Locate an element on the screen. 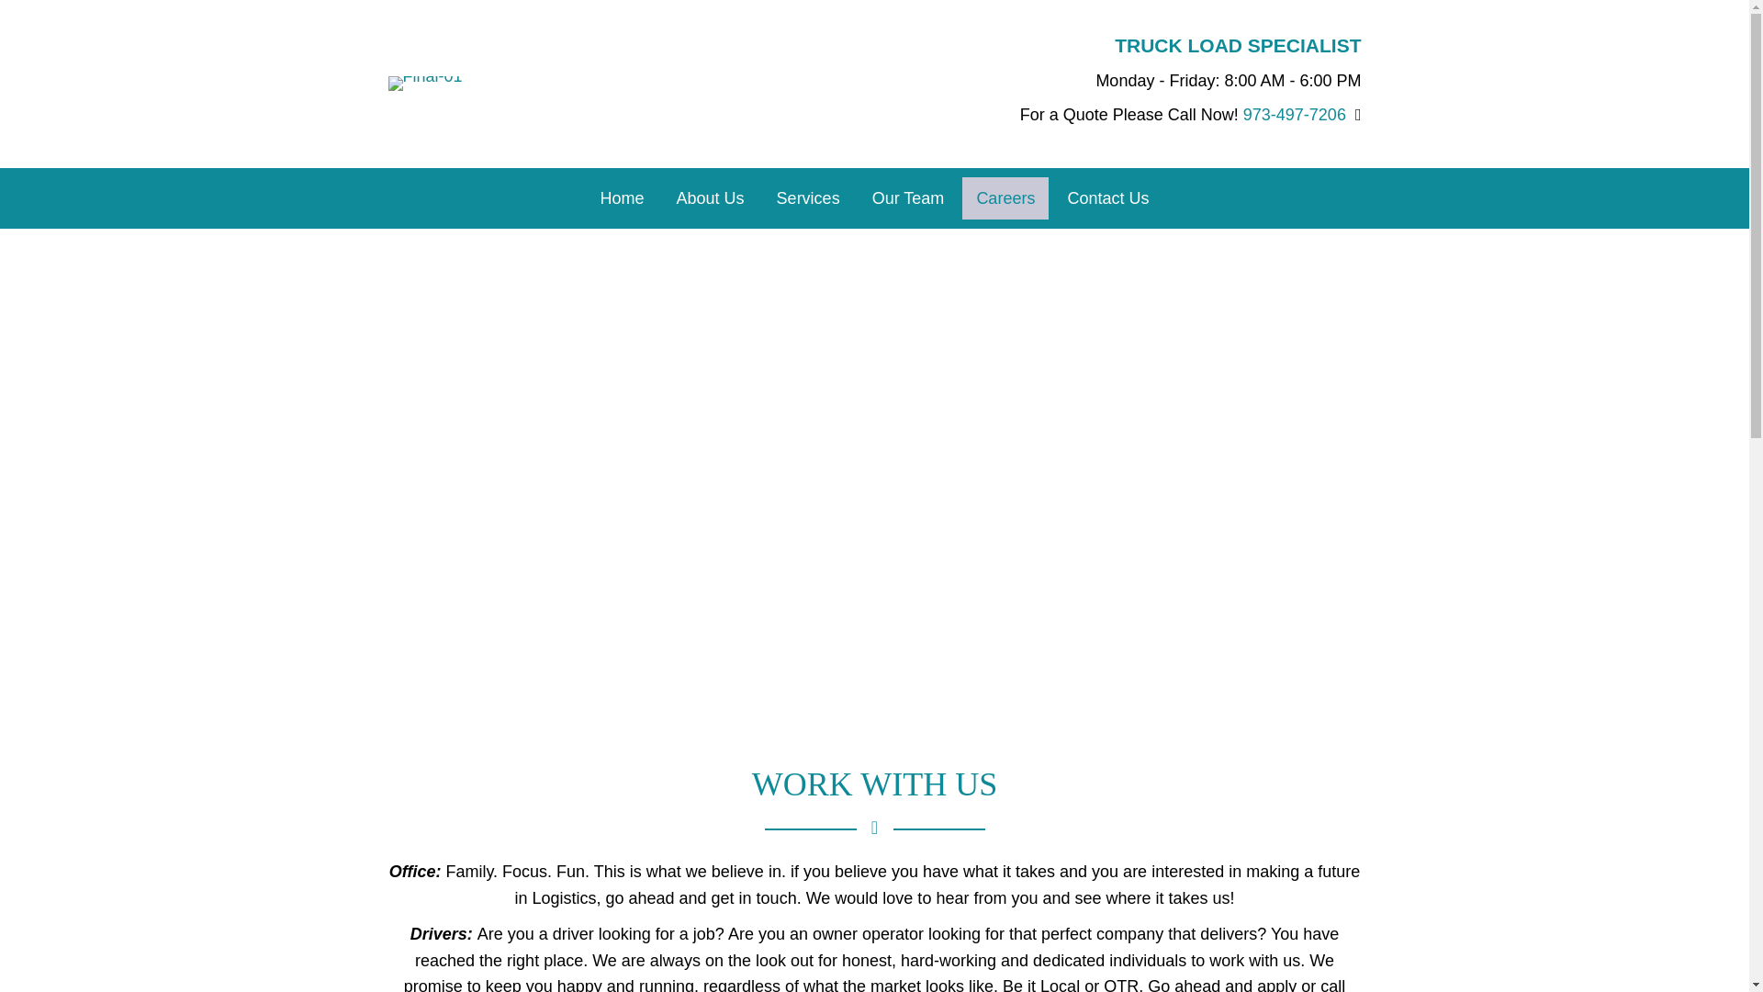 The width and height of the screenshot is (1763, 992). Contact Us is located at coordinates (1107, 198).